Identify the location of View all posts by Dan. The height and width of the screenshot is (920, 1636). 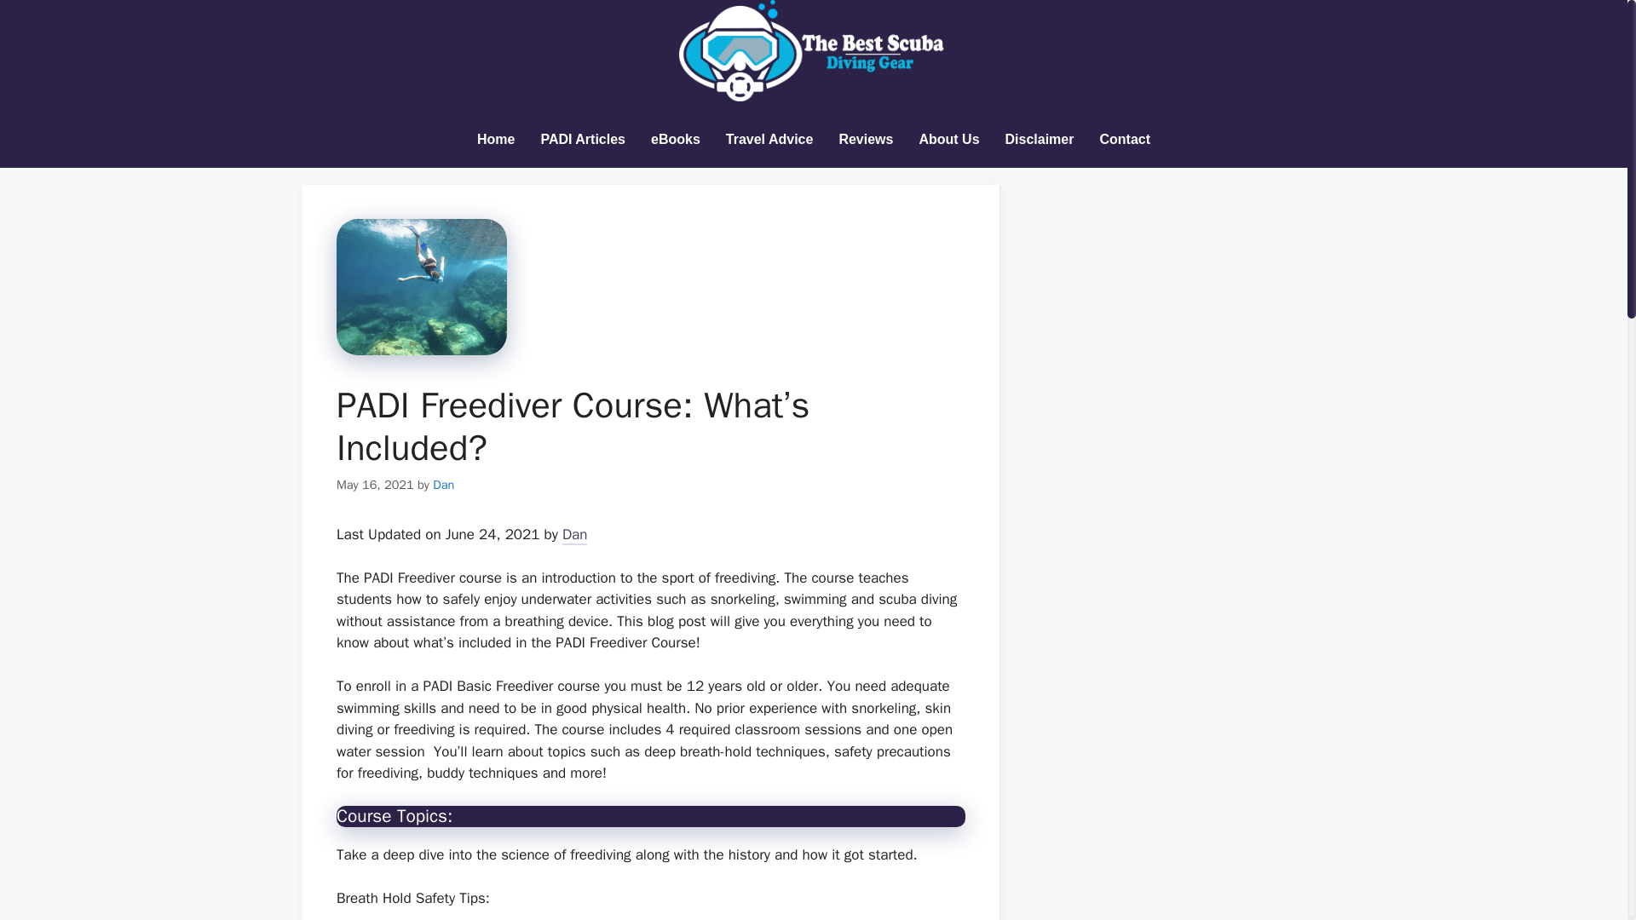
(443, 484).